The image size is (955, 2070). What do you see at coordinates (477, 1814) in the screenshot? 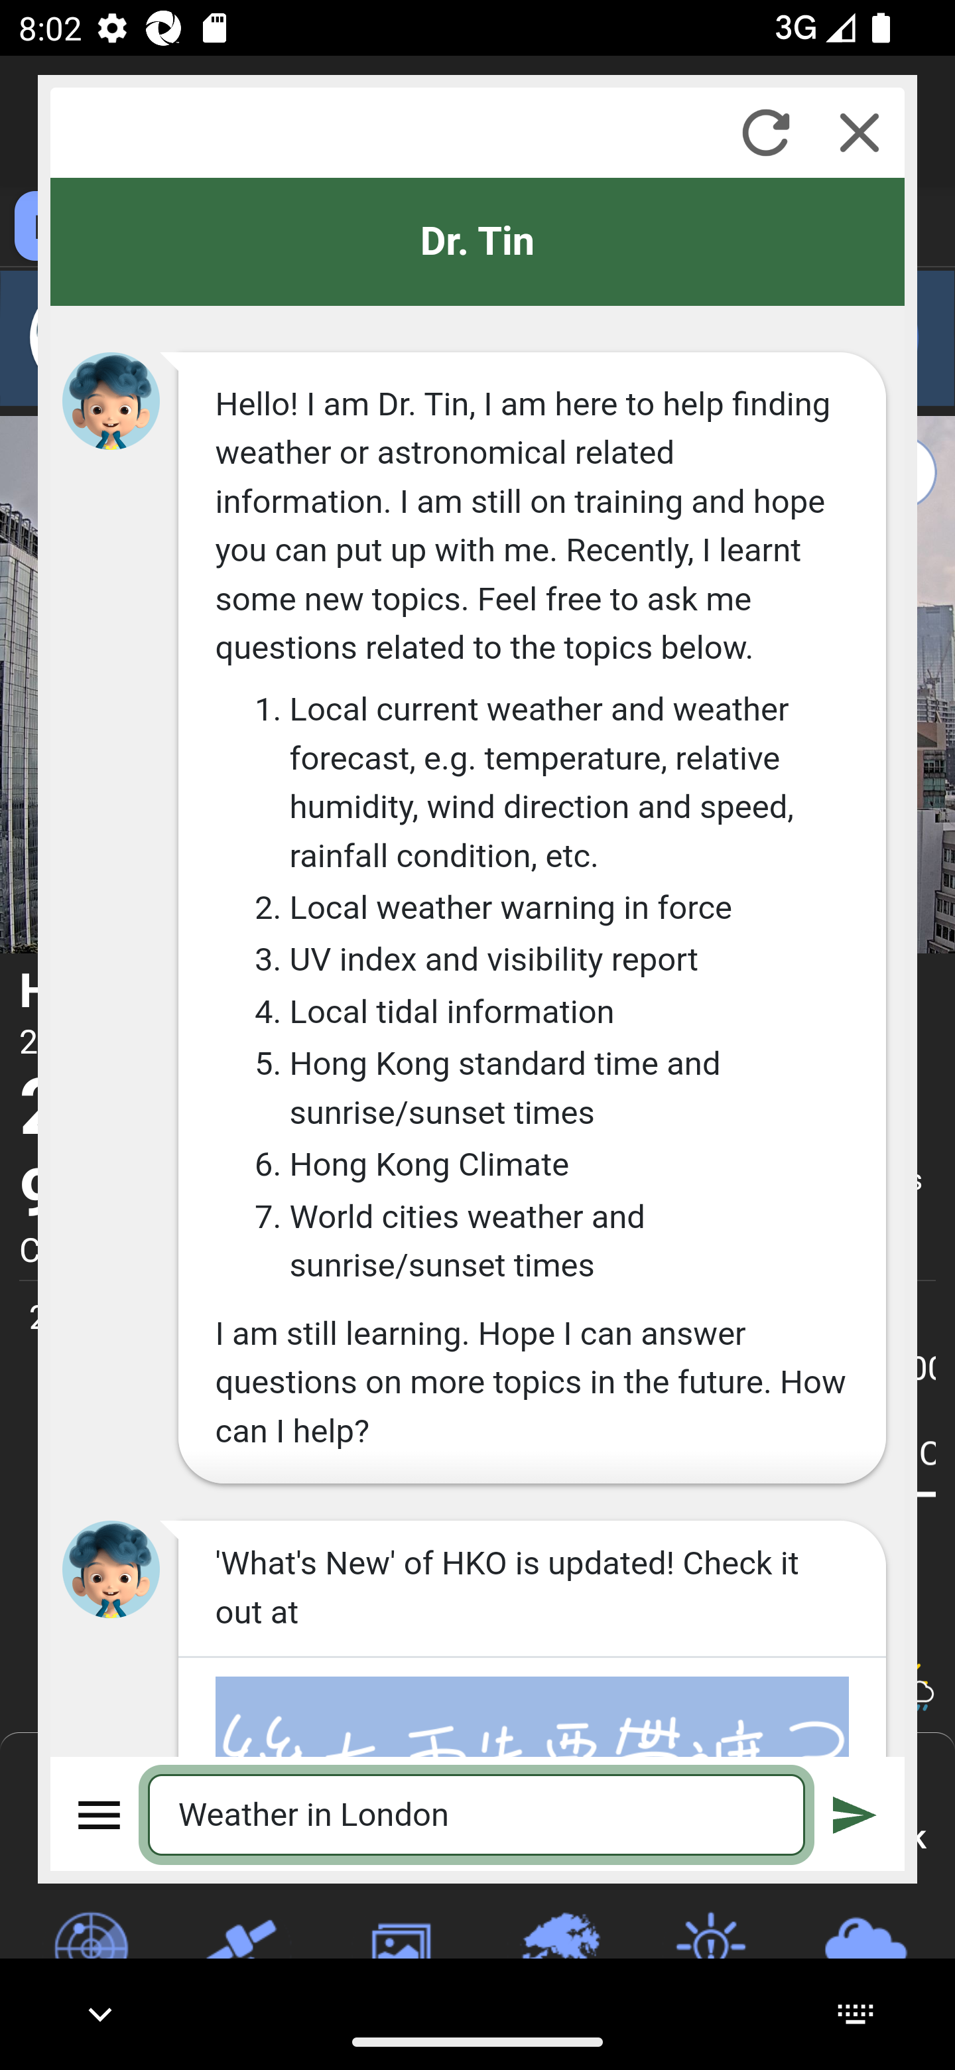
I see `Weather in London` at bounding box center [477, 1814].